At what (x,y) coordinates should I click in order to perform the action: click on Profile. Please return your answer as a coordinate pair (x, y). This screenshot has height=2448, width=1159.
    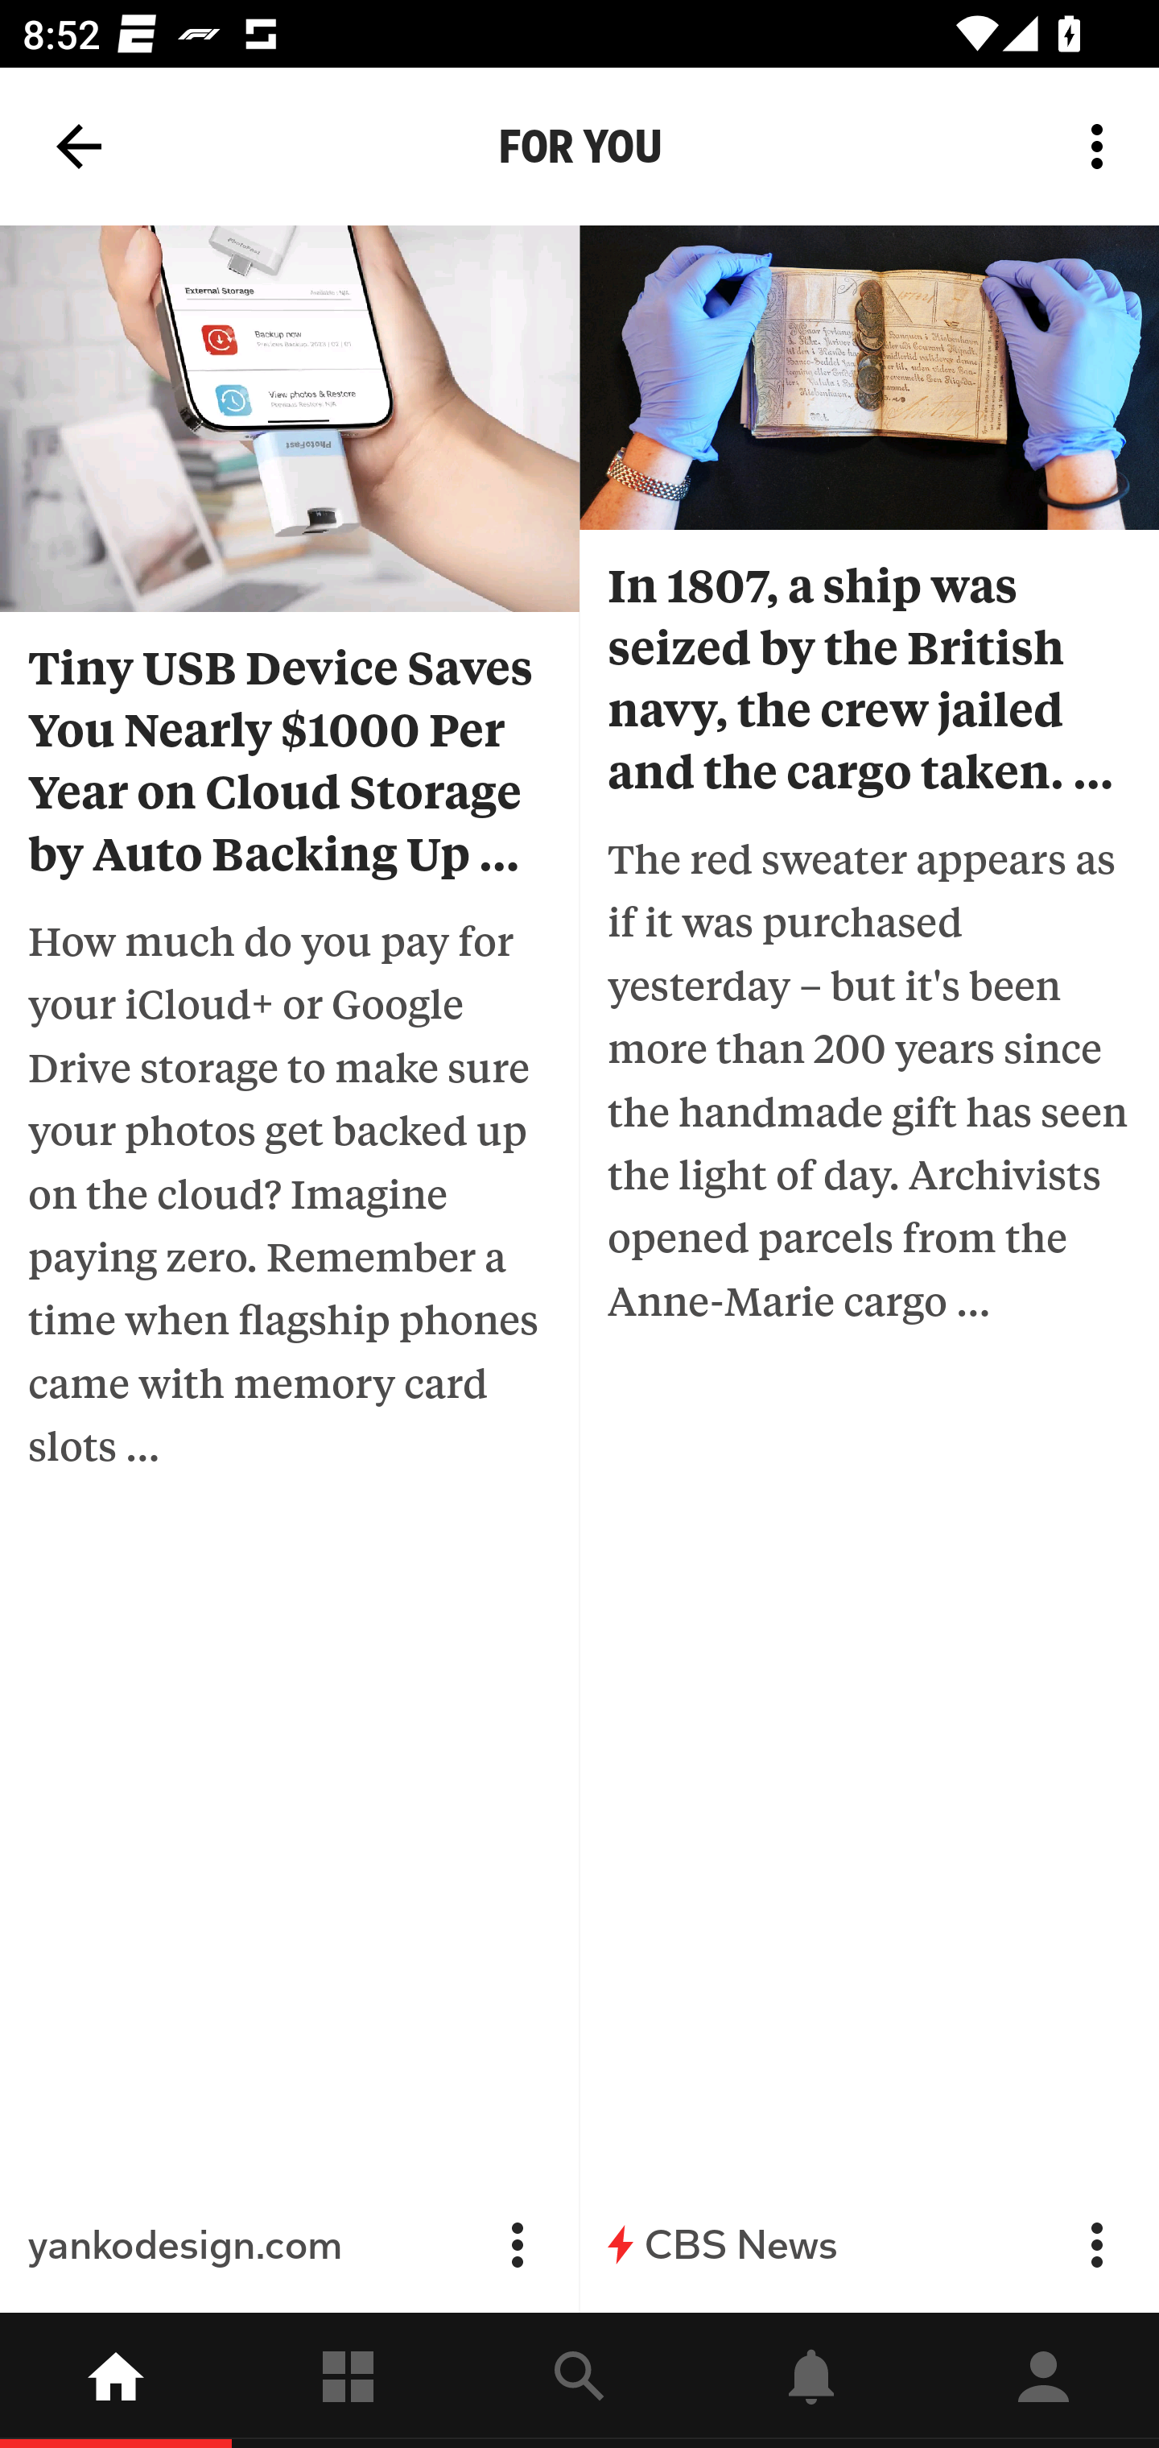
    Looking at the image, I should click on (1043, 2380).